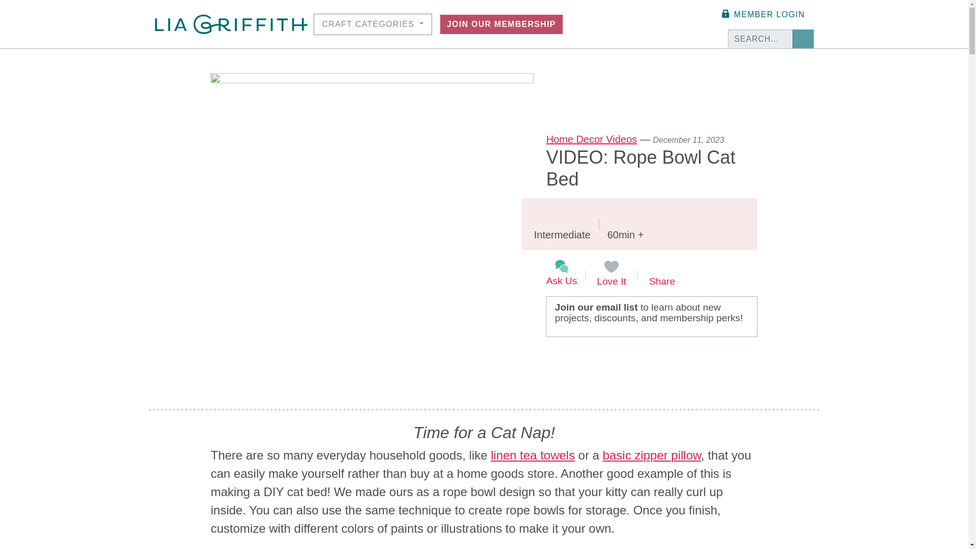  Describe the element at coordinates (611, 273) in the screenshot. I see `Love It` at that location.